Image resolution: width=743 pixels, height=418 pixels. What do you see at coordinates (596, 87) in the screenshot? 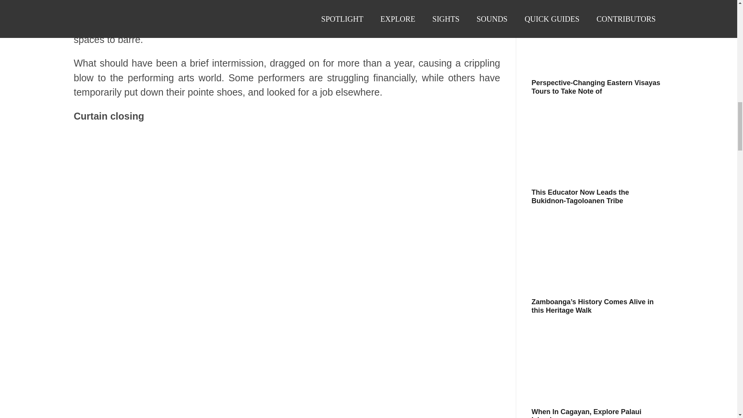
I see `Perspective-Changing Eastern Visayas Tours to Take Note of` at bounding box center [596, 87].